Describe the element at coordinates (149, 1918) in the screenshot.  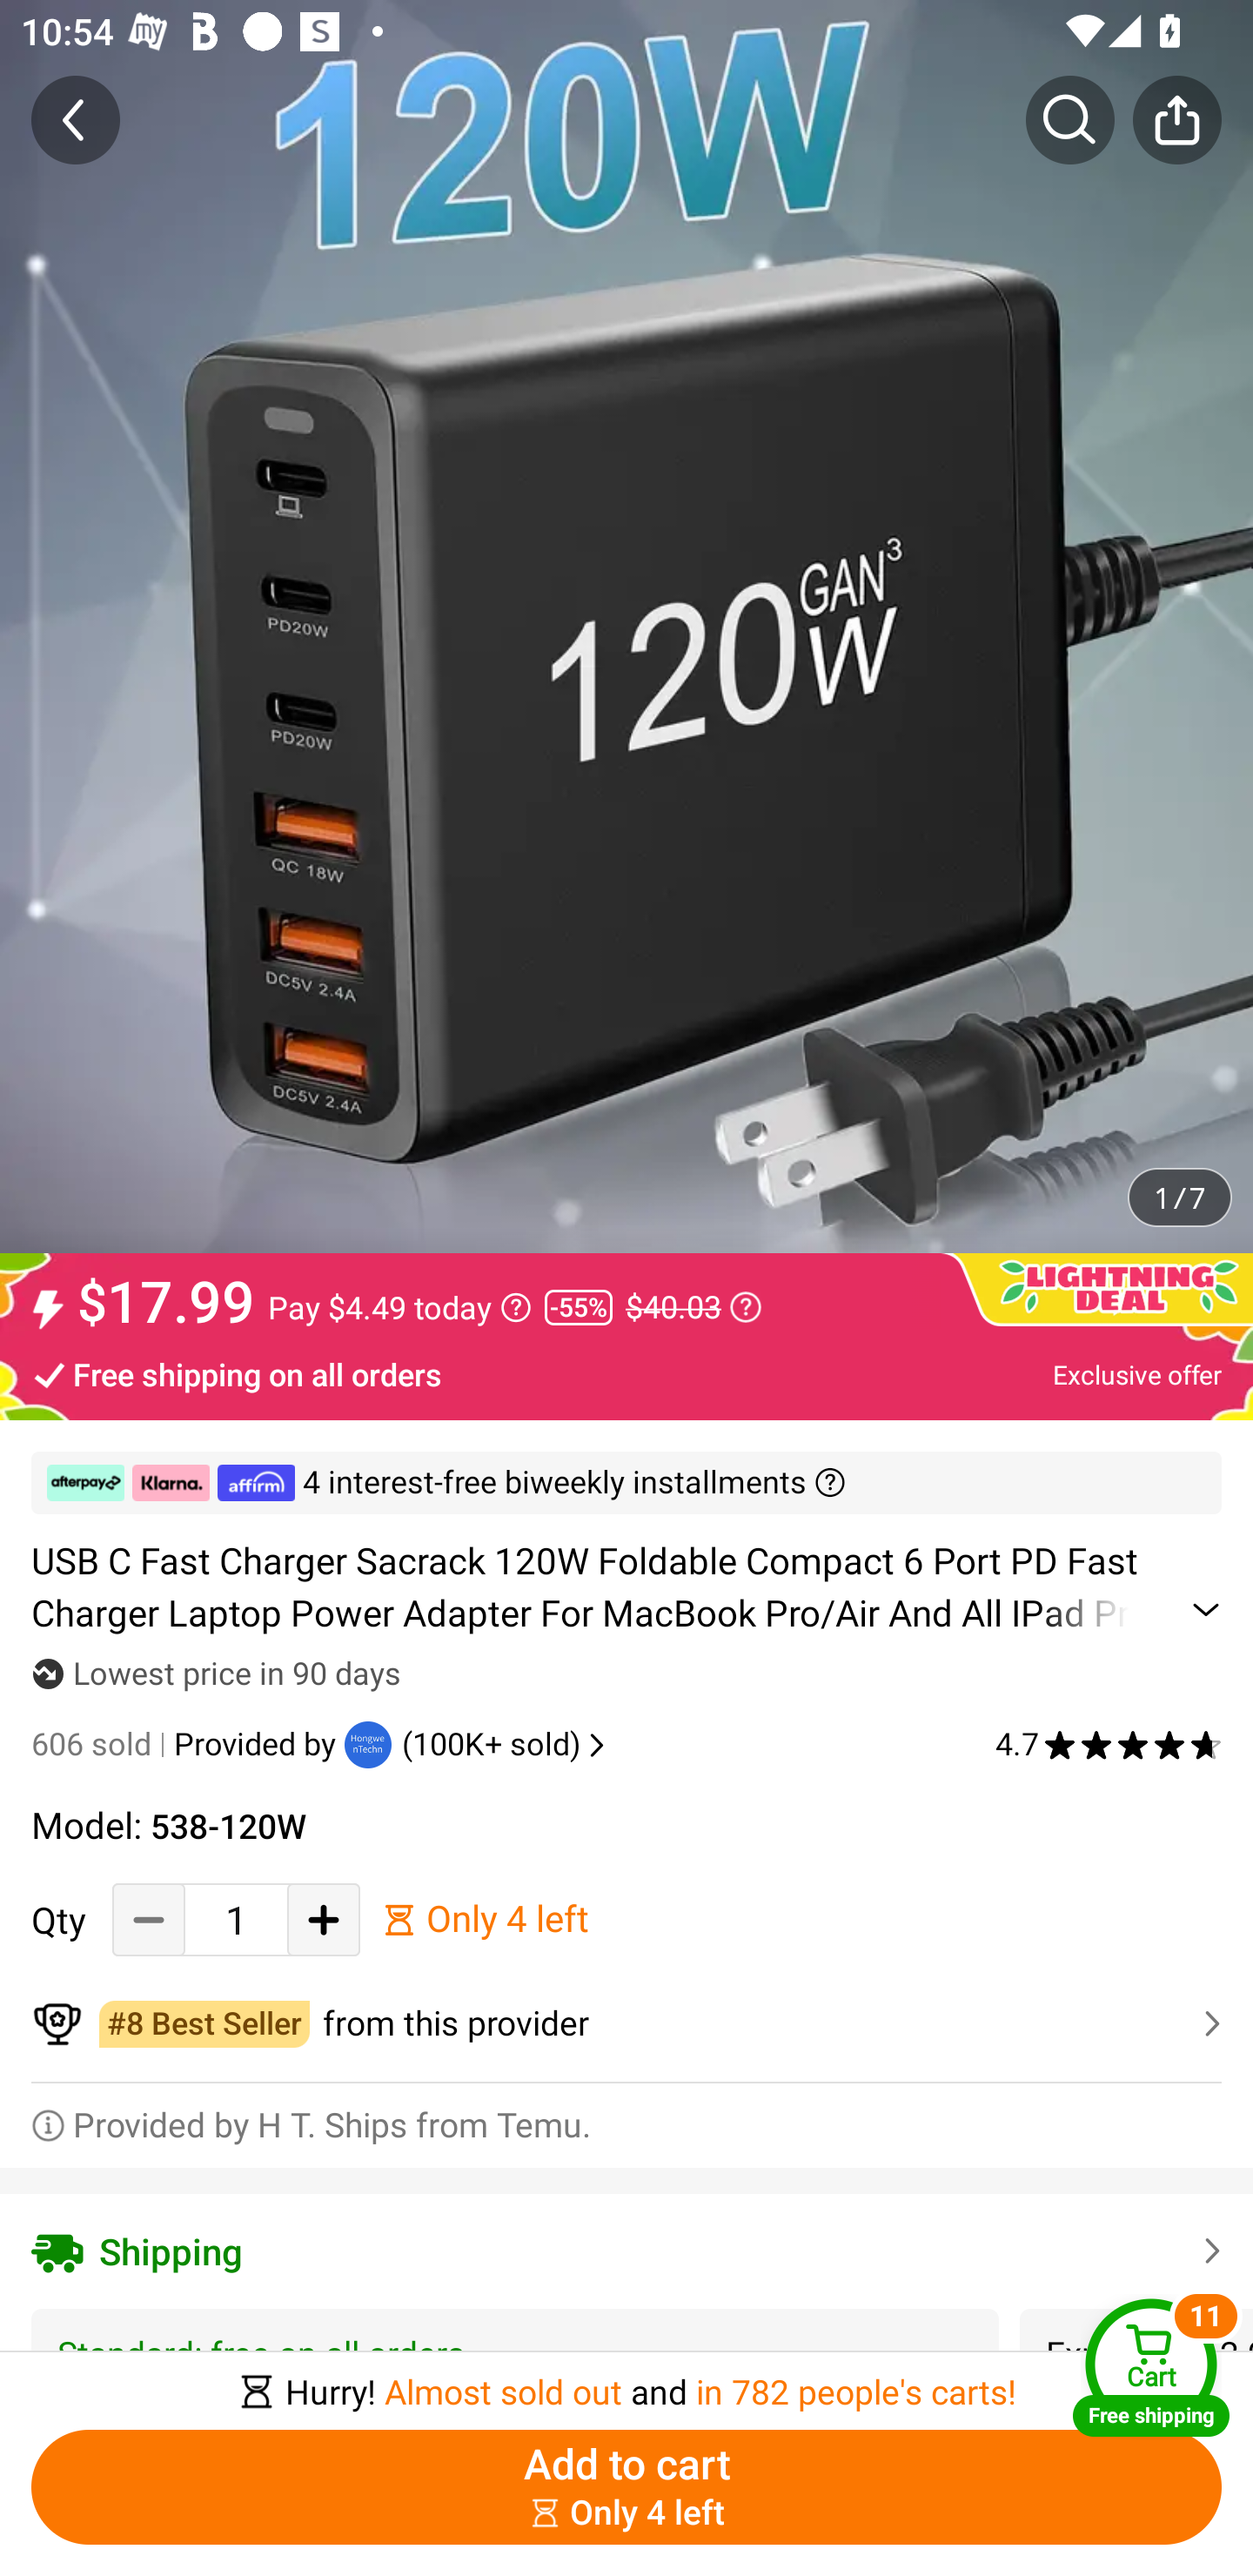
I see `Decrease Quantity Button` at that location.